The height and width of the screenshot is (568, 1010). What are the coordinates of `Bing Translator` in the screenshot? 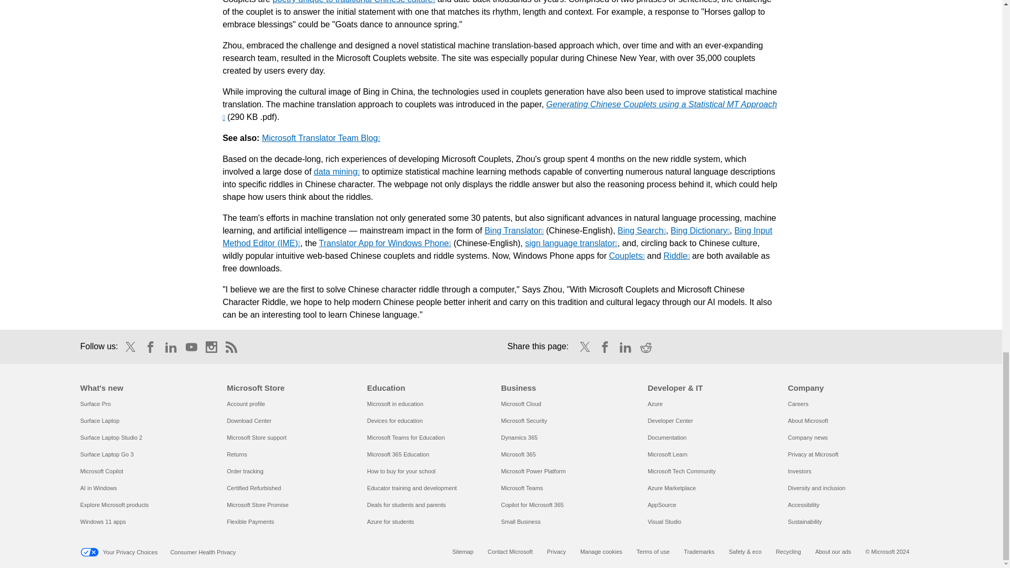 It's located at (513, 230).